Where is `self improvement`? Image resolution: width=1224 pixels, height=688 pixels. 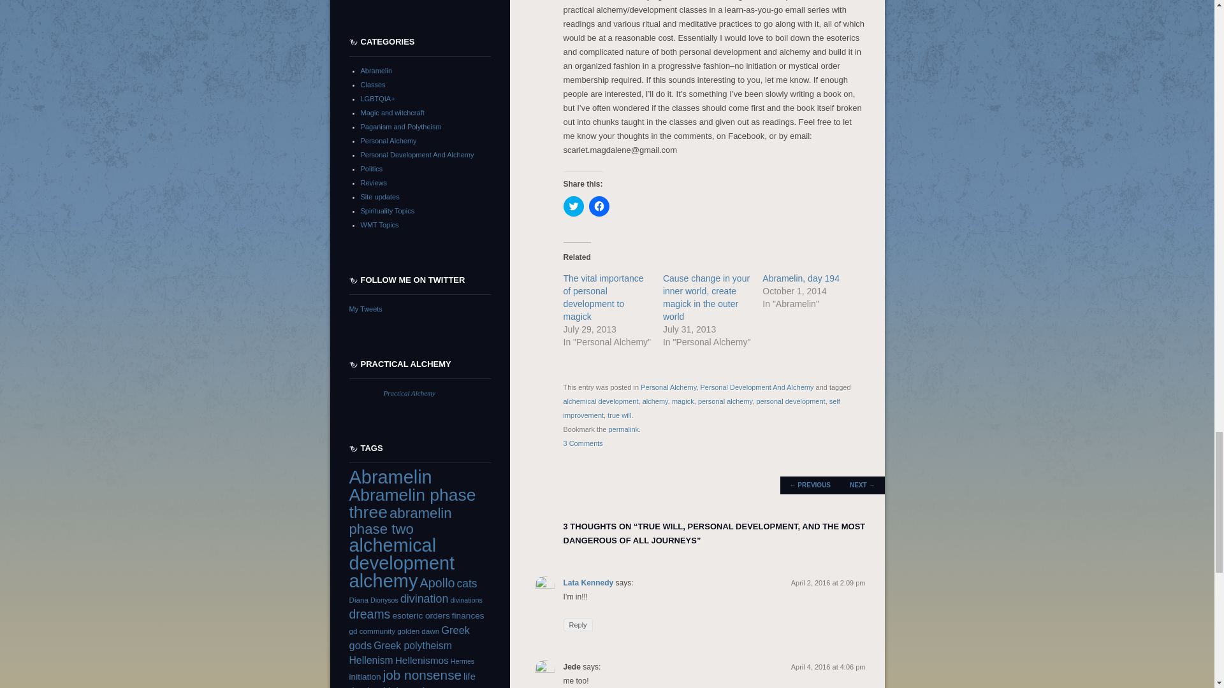
self improvement is located at coordinates (701, 408).